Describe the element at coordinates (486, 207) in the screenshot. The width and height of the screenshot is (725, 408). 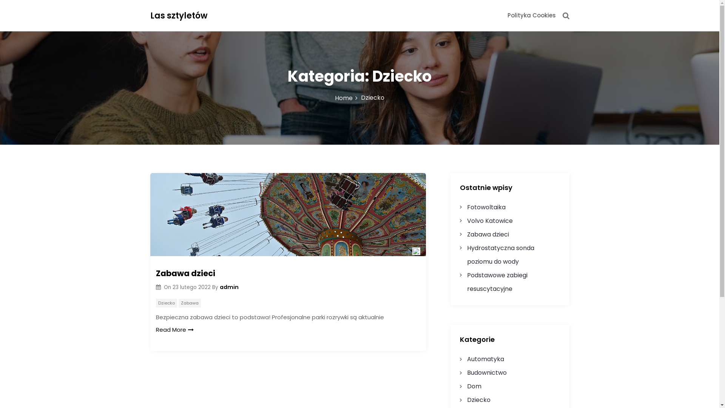
I see `Fotowoltaika` at that location.